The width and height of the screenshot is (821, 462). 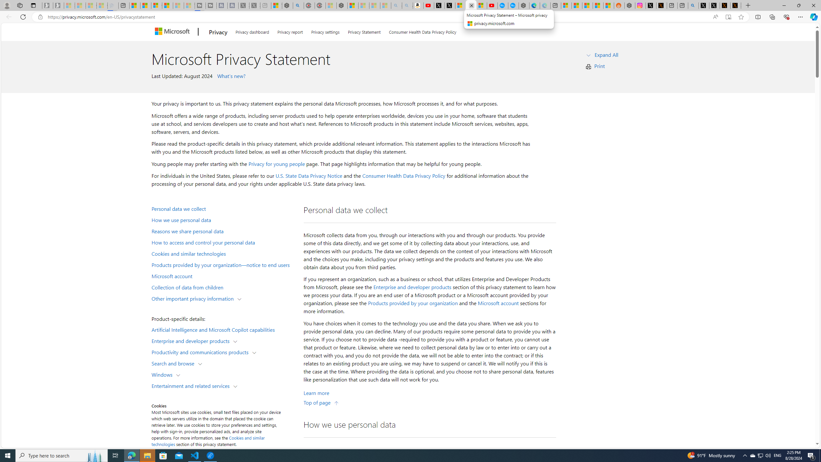 I want to click on Enter Immersive Reader (F9), so click(x=728, y=17).